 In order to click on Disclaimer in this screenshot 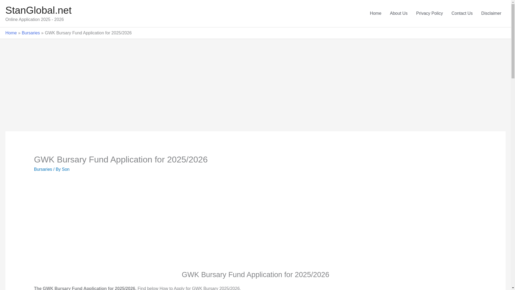, I will do `click(491, 13)`.